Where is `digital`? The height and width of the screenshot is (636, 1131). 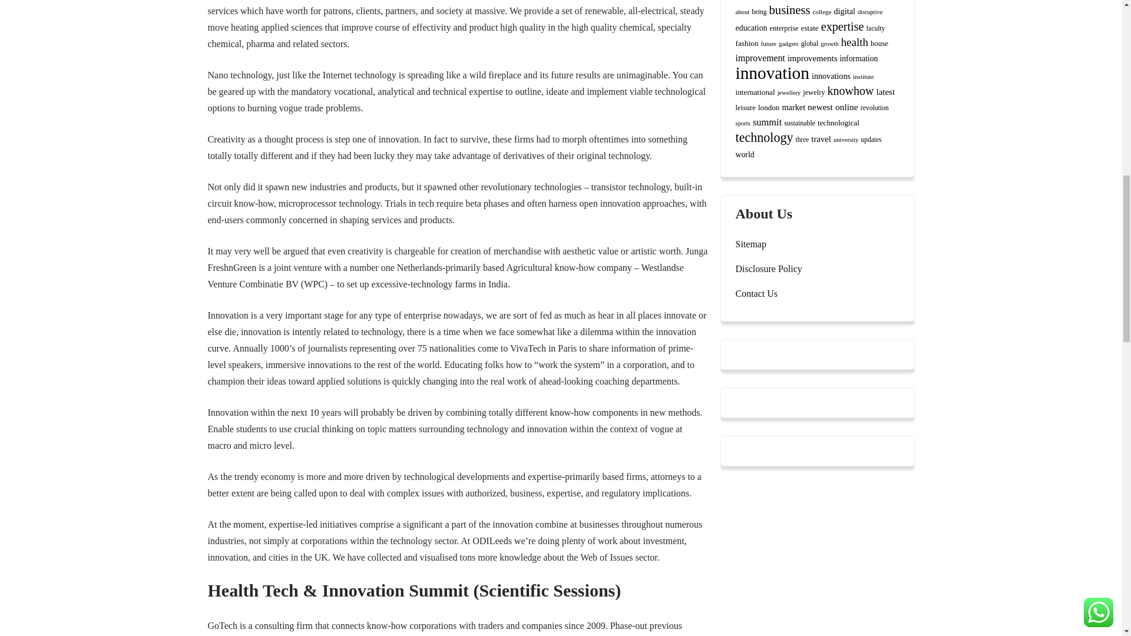 digital is located at coordinates (844, 11).